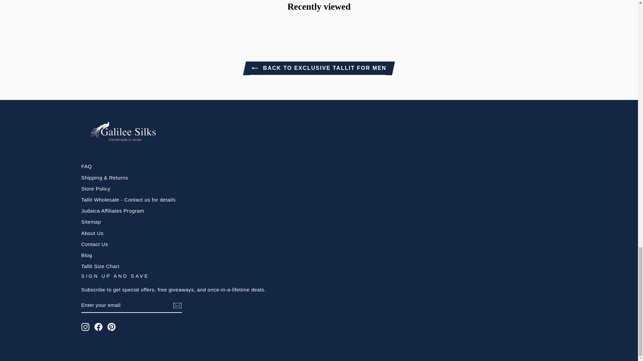 The width and height of the screenshot is (643, 361). I want to click on Galilee Silks on Pinterest, so click(111, 327).